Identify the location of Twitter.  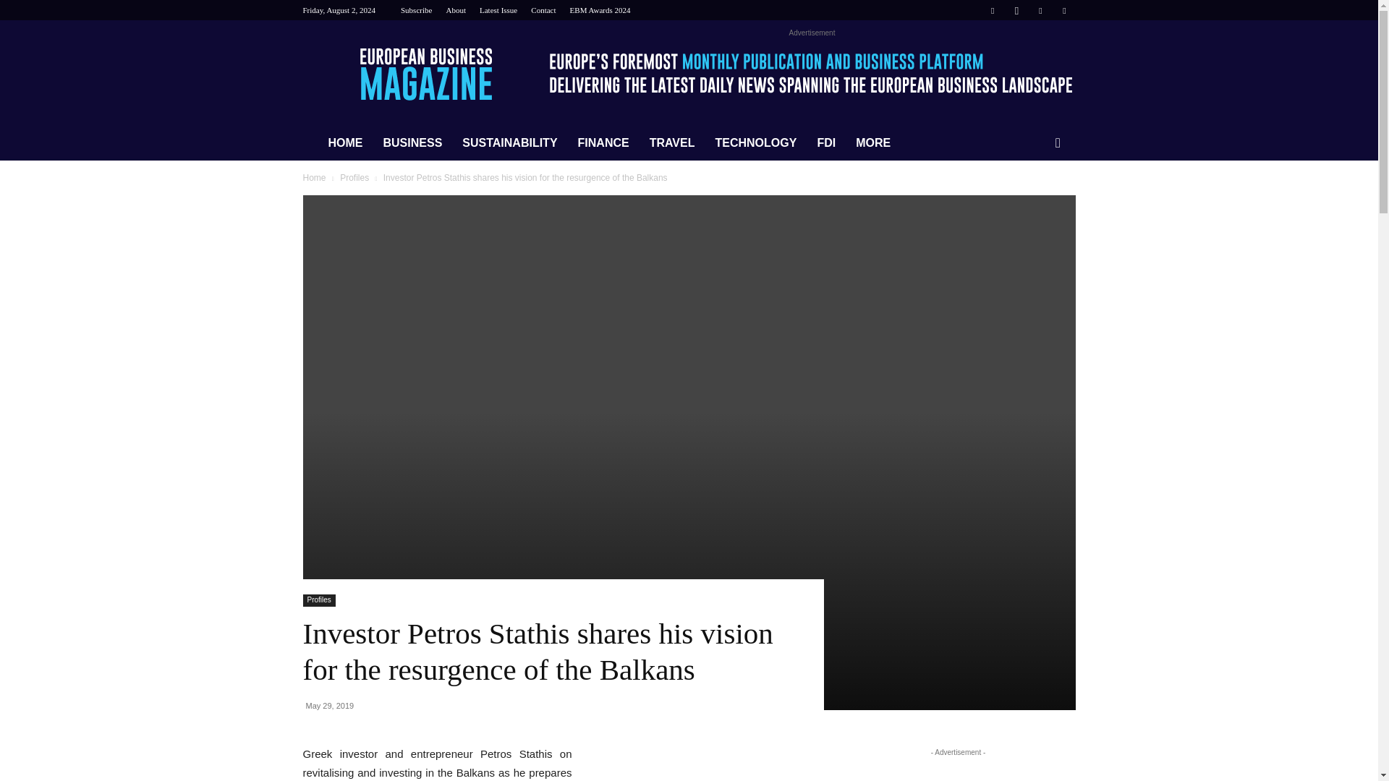
(1063, 10).